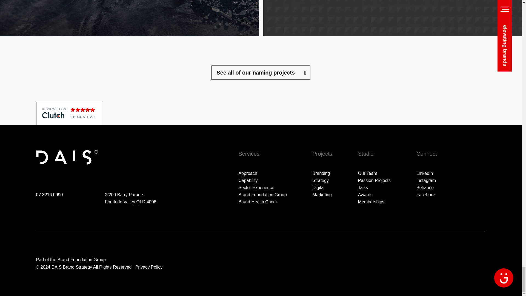  Describe the element at coordinates (374, 195) in the screenshot. I see `Awards` at that location.